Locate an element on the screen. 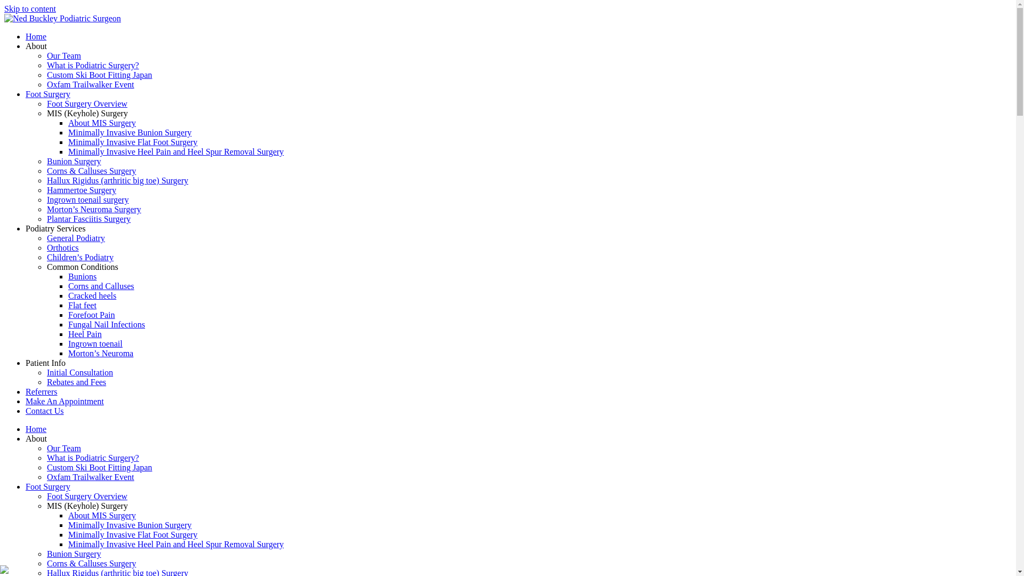 The width and height of the screenshot is (1024, 576). Patient Info is located at coordinates (45, 363).